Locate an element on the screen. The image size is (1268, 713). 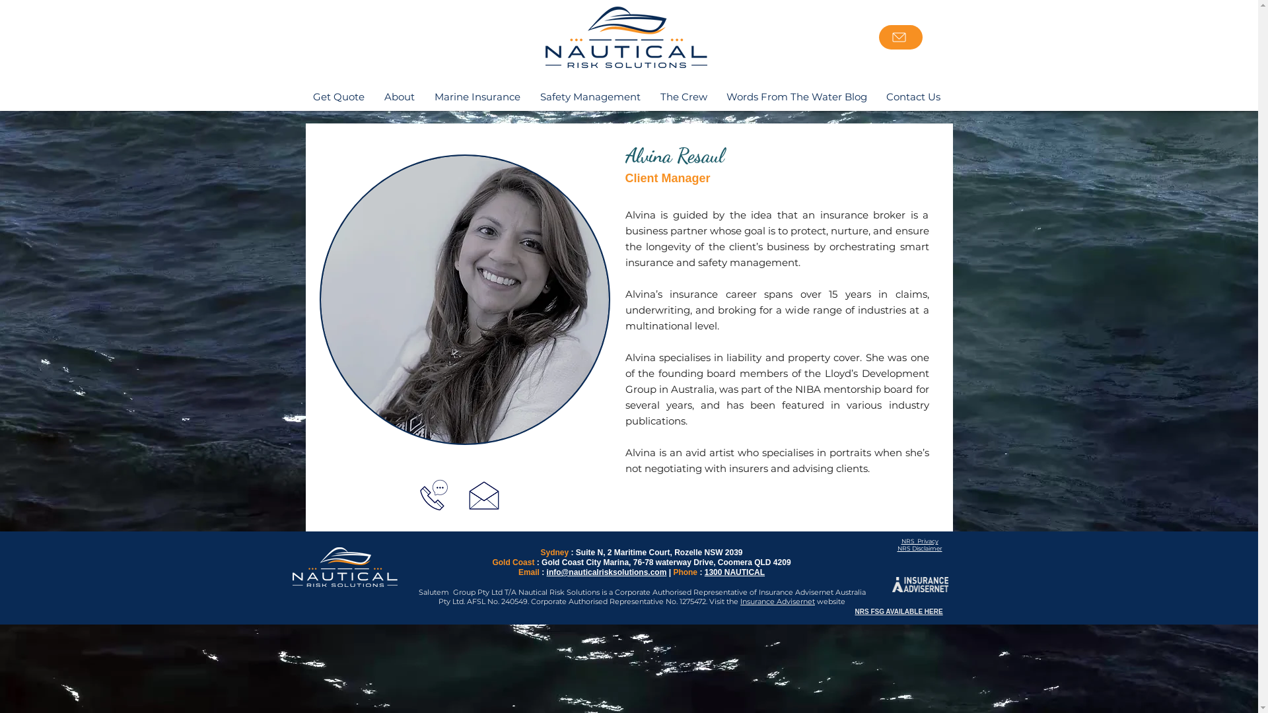
The Crew is located at coordinates (683, 97).